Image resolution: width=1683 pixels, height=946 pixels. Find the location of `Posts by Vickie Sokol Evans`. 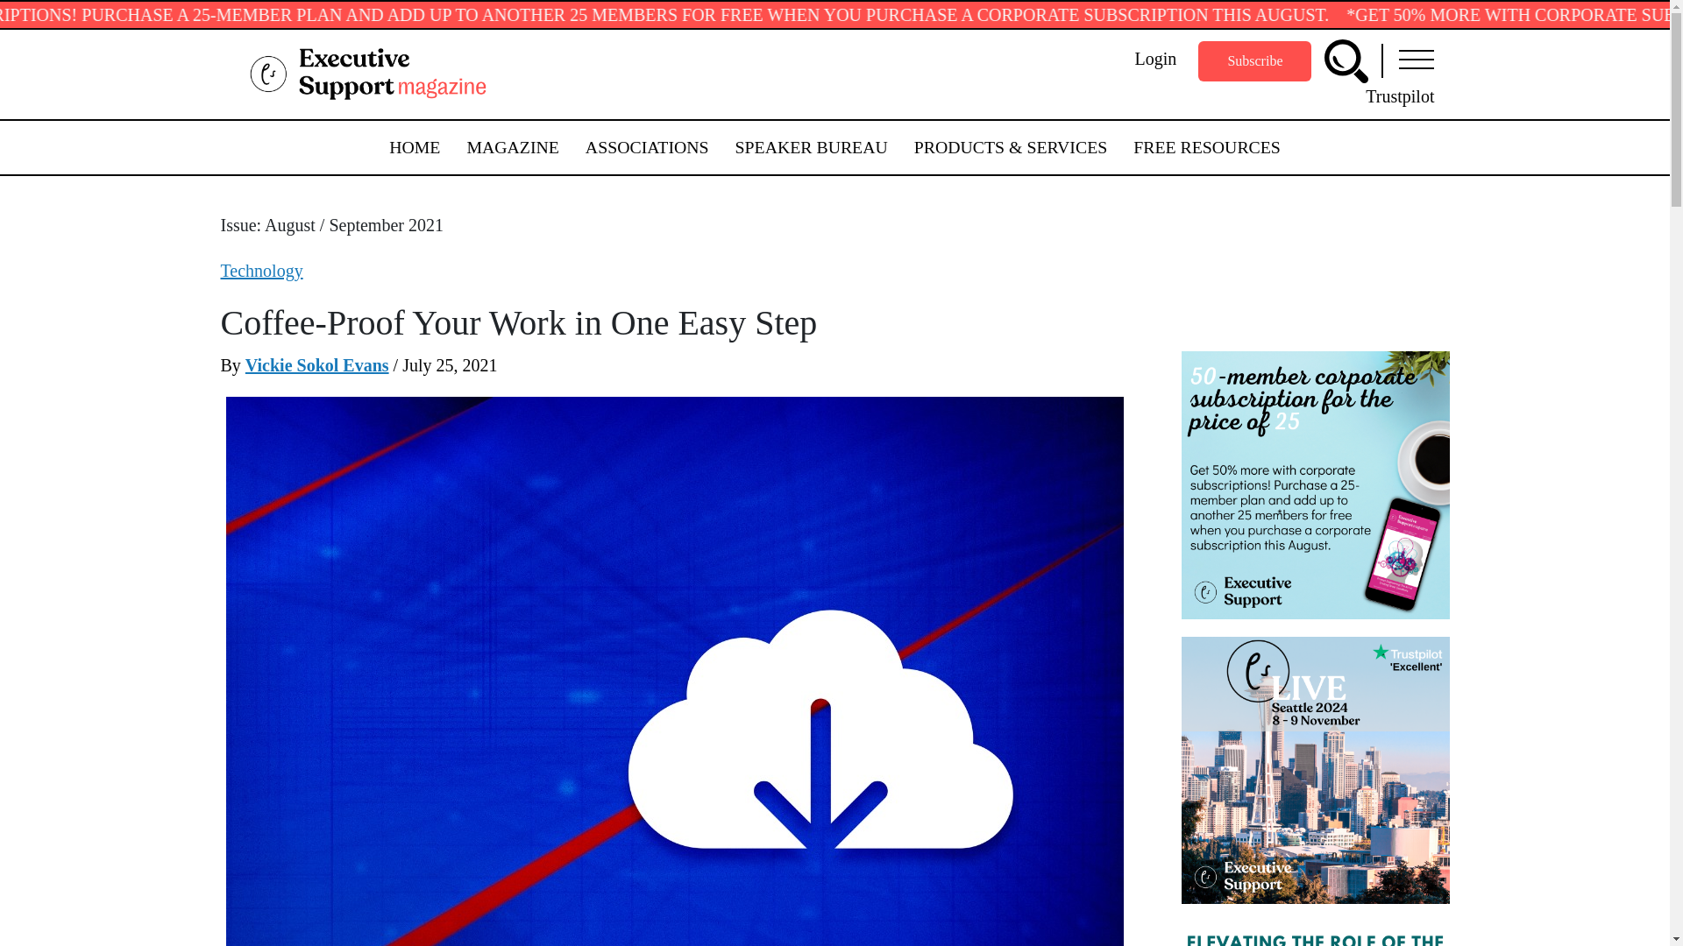

Posts by Vickie Sokol Evans is located at coordinates (317, 364).